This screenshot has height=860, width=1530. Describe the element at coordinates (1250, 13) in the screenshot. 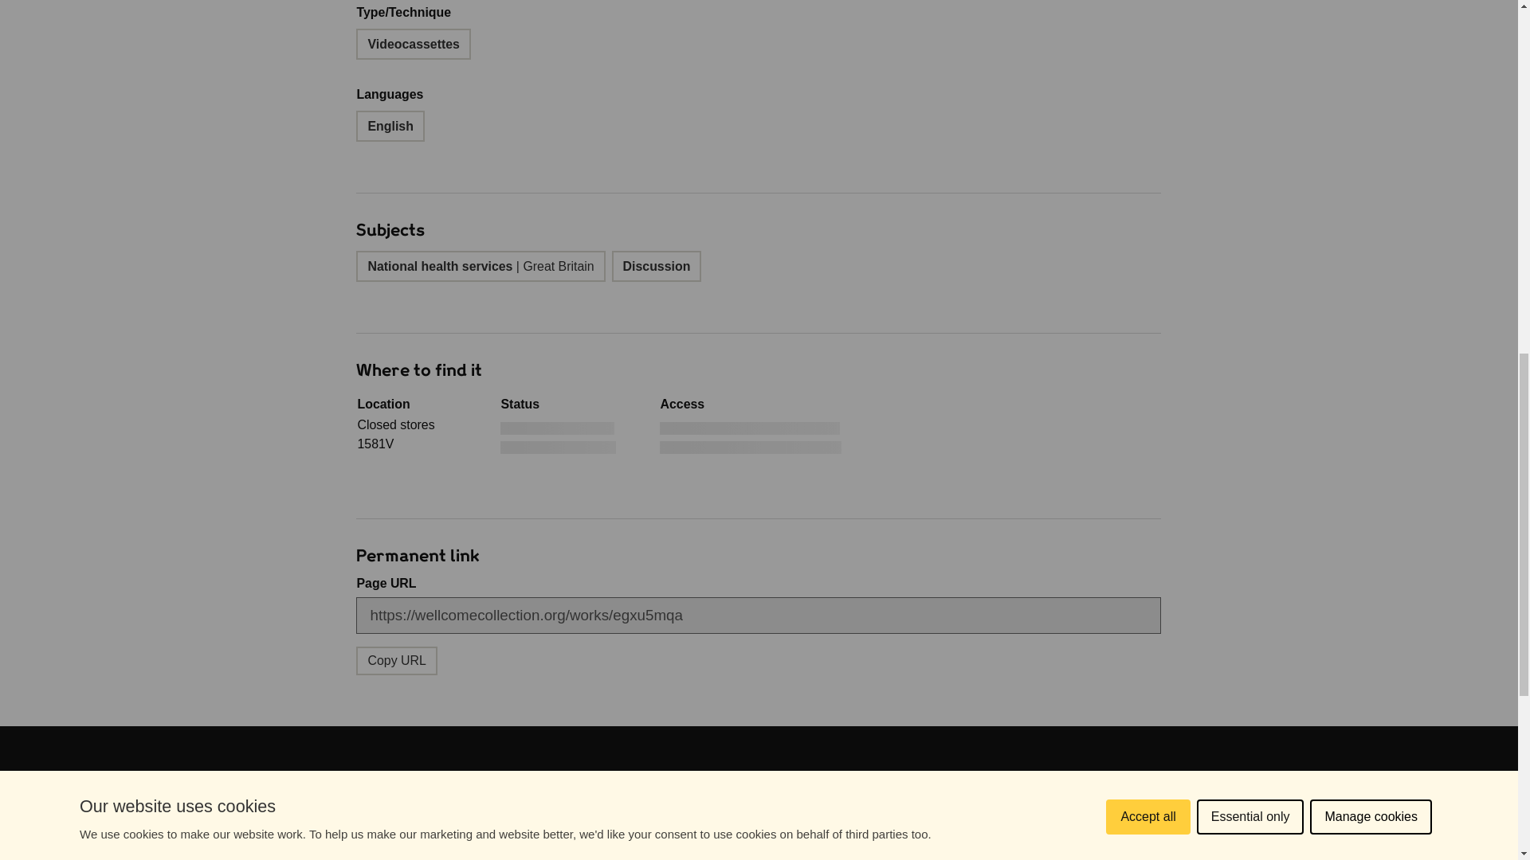

I see `Copy URL` at that location.